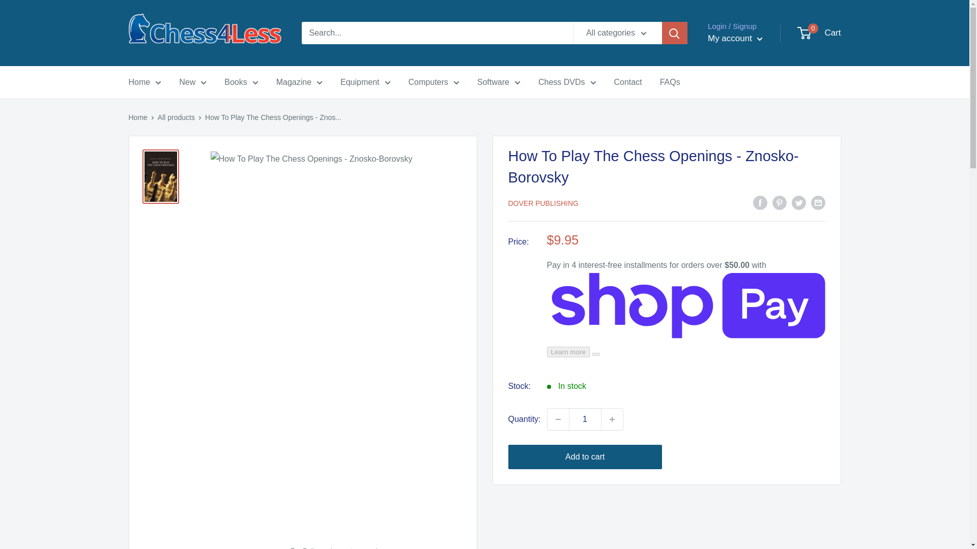  I want to click on 1, so click(585, 419).